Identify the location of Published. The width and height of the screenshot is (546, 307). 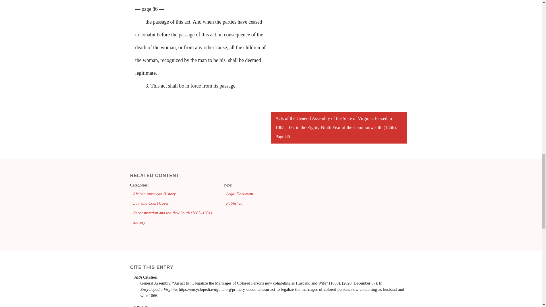
(234, 203).